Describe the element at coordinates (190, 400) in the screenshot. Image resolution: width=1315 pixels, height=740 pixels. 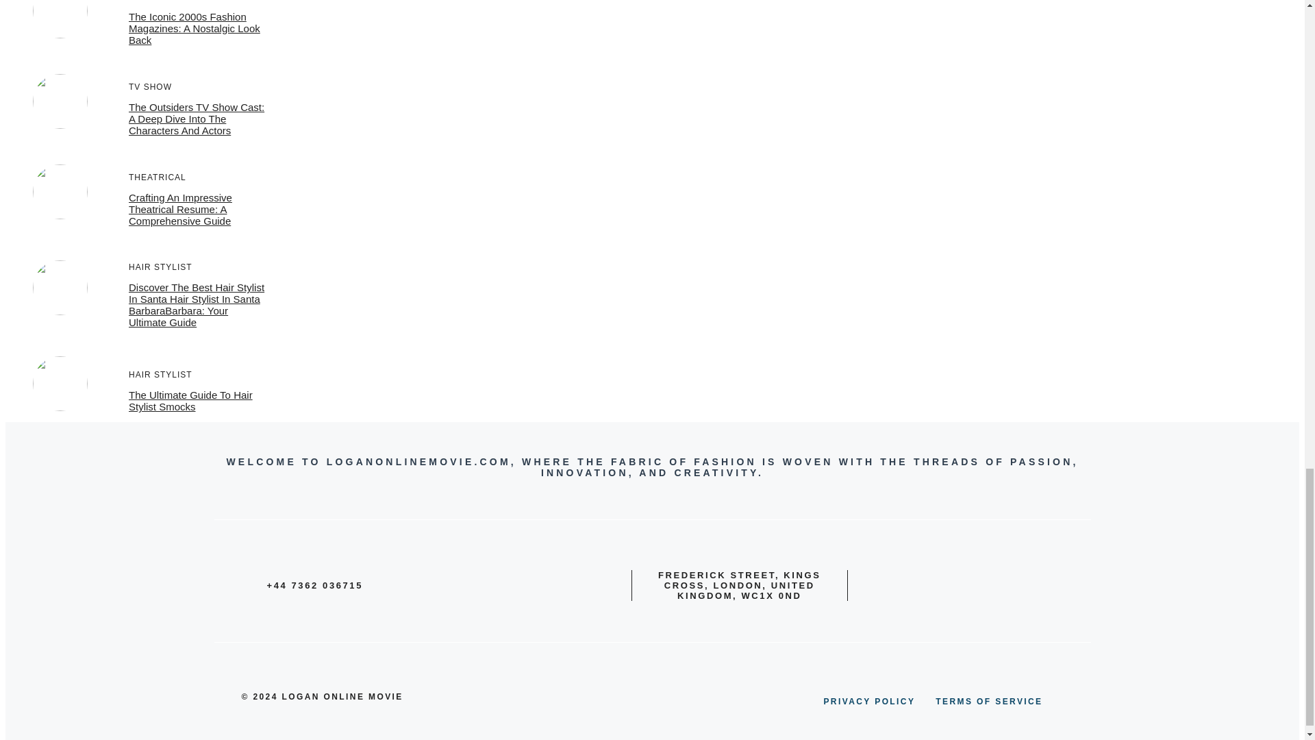
I see `The Ultimate Guide To Hair Stylist Smocks` at that location.